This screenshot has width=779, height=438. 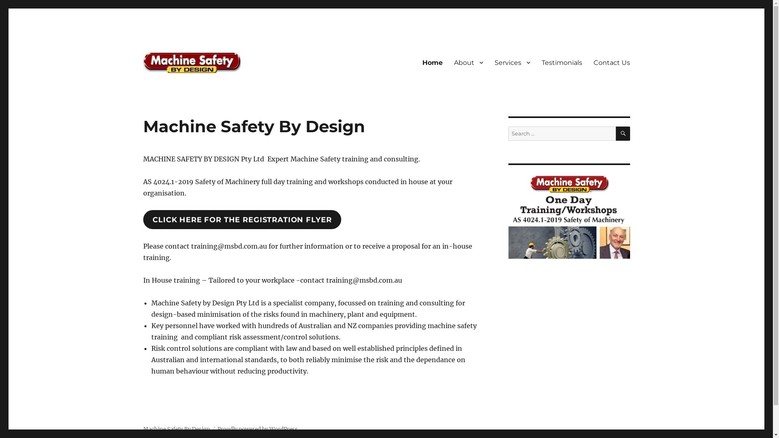 What do you see at coordinates (562, 62) in the screenshot?
I see `Testimonials` at bounding box center [562, 62].